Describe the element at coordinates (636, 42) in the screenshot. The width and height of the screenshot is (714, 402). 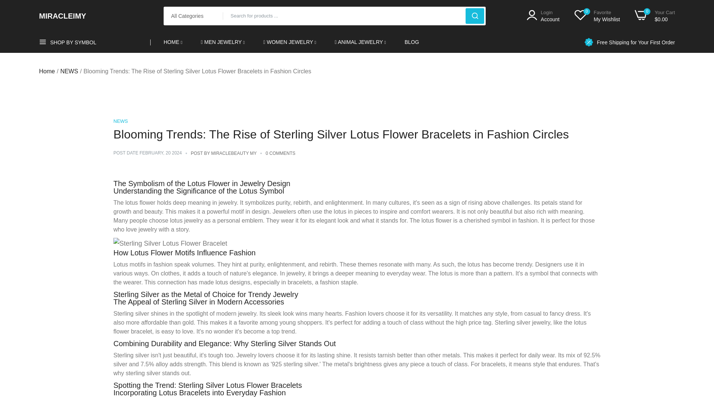
I see `WOMEN JEWELRY` at that location.